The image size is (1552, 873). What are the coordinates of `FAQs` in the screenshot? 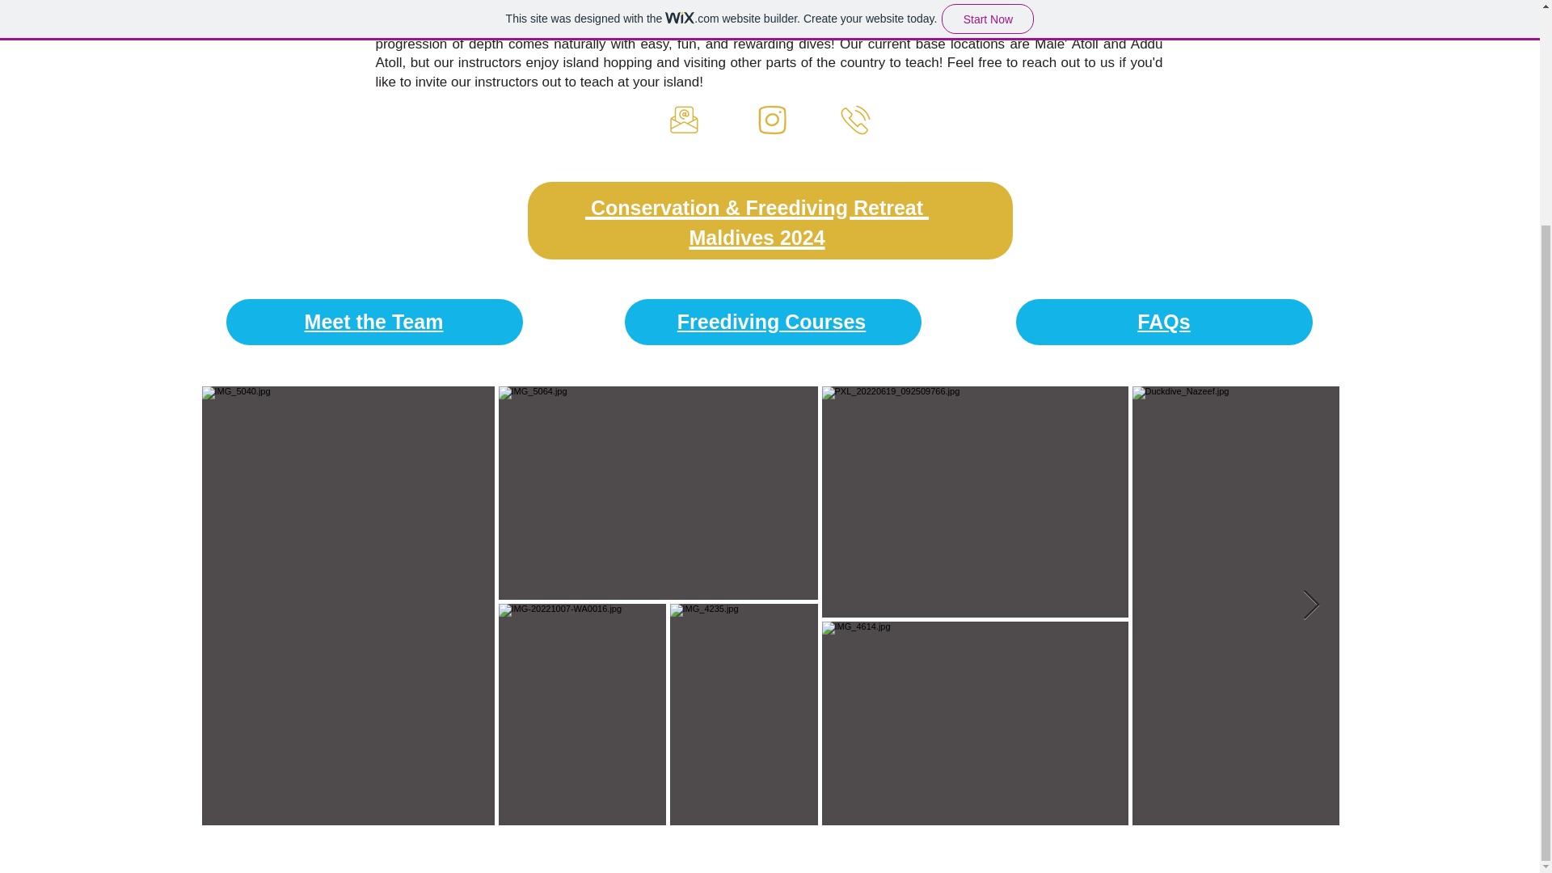 It's located at (1164, 322).